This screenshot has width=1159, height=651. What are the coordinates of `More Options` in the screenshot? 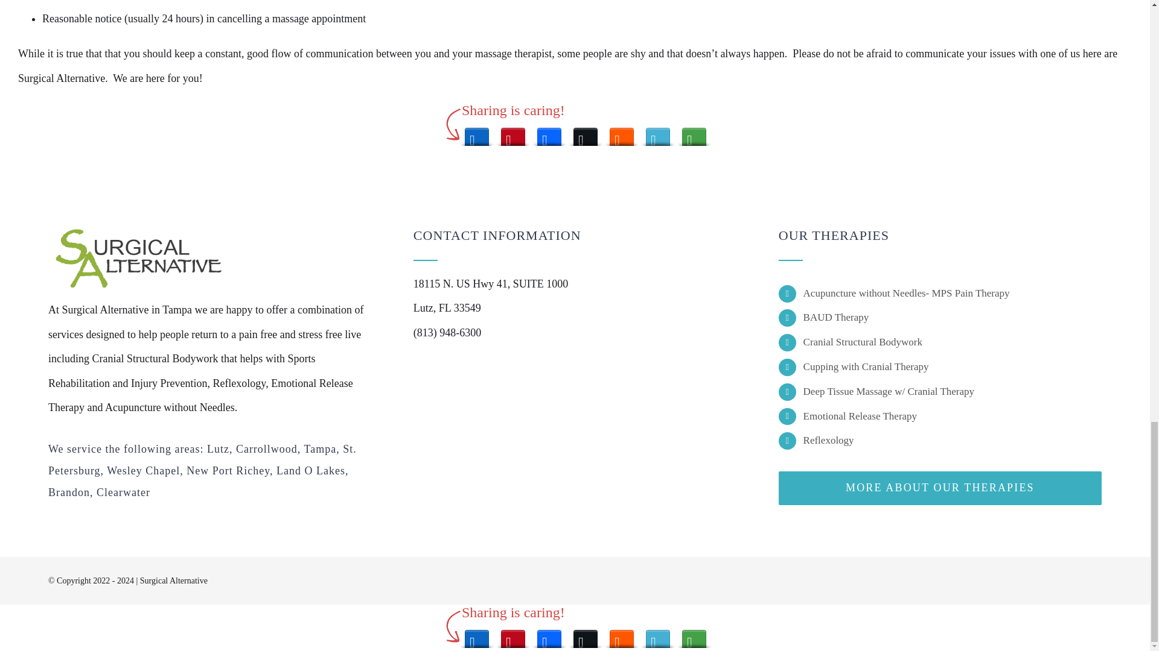 It's located at (694, 134).